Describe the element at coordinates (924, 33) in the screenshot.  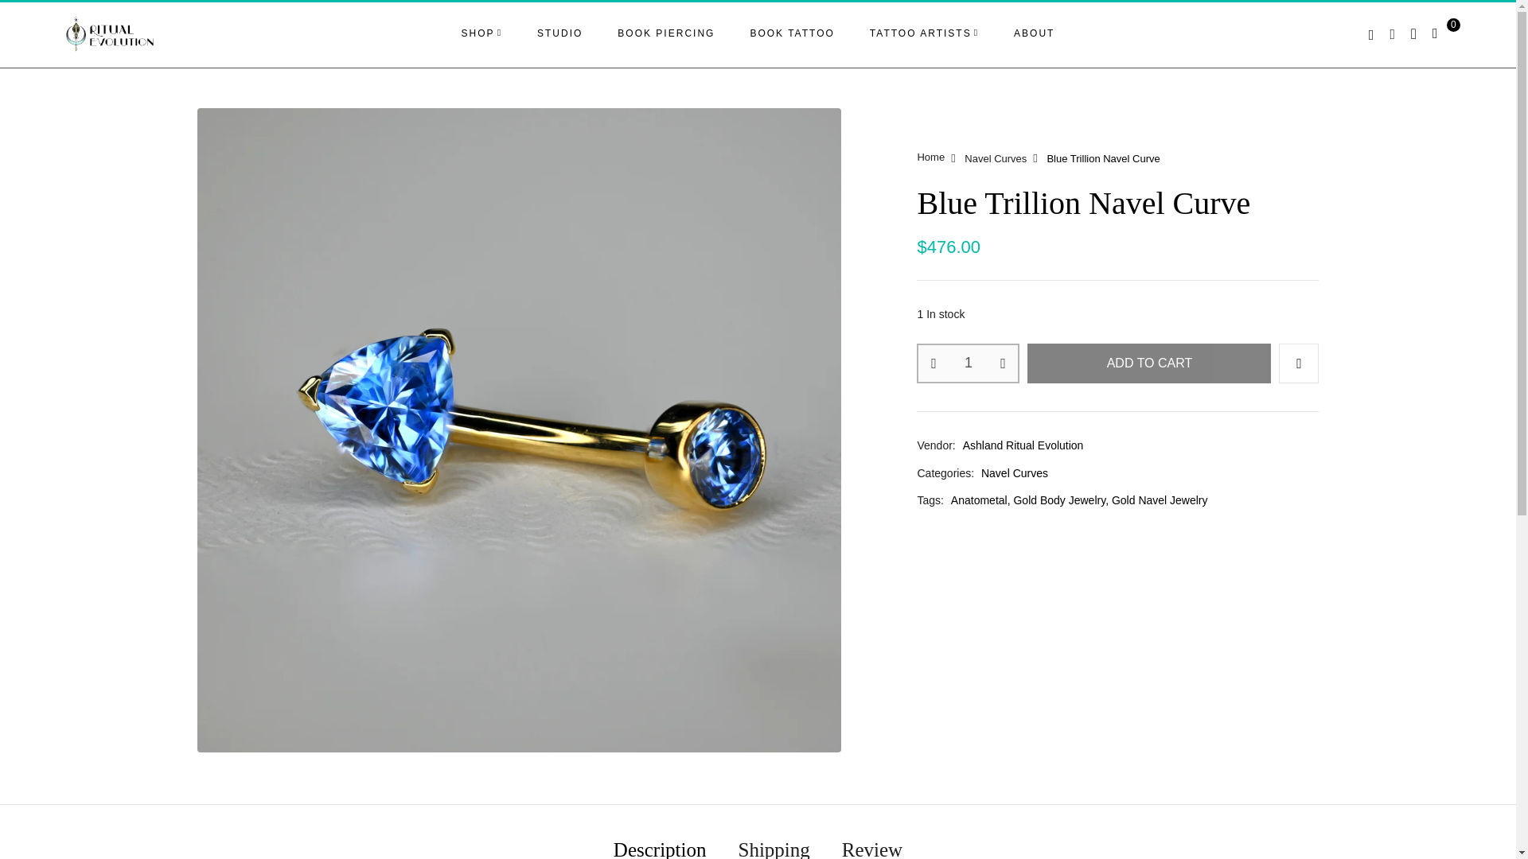
I see `Tattoo Artists` at that location.